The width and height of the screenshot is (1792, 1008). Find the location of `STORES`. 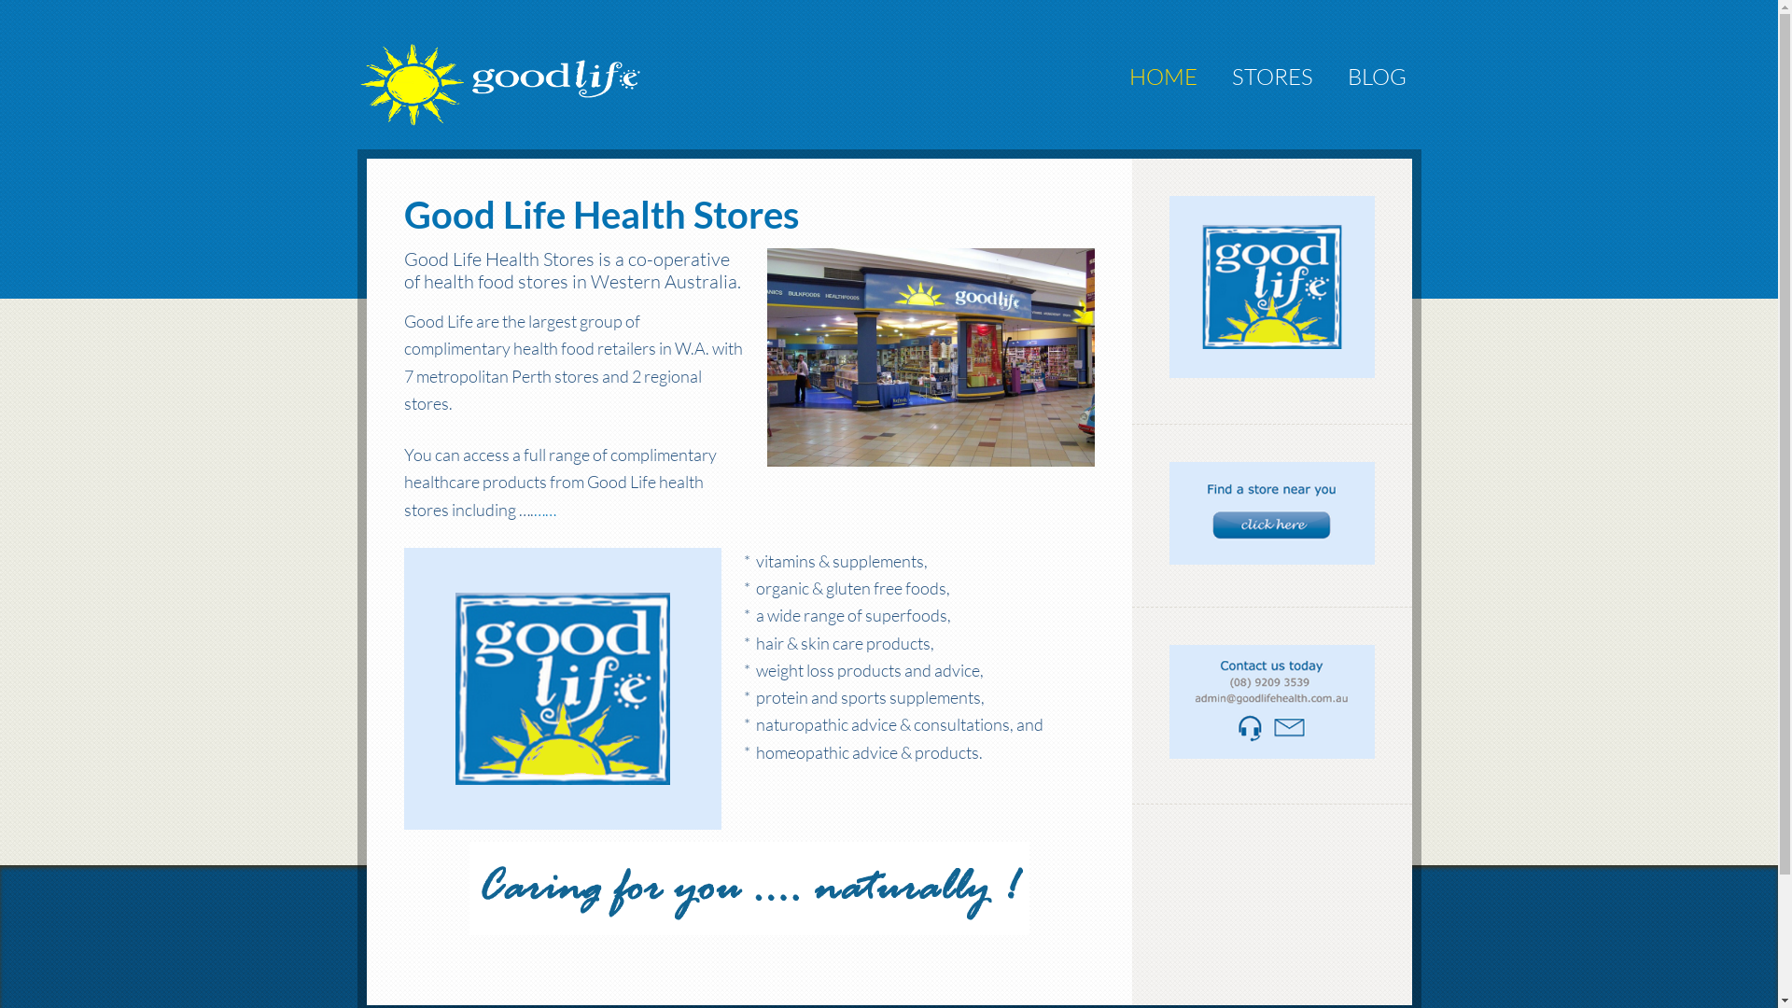

STORES is located at coordinates (1273, 77).